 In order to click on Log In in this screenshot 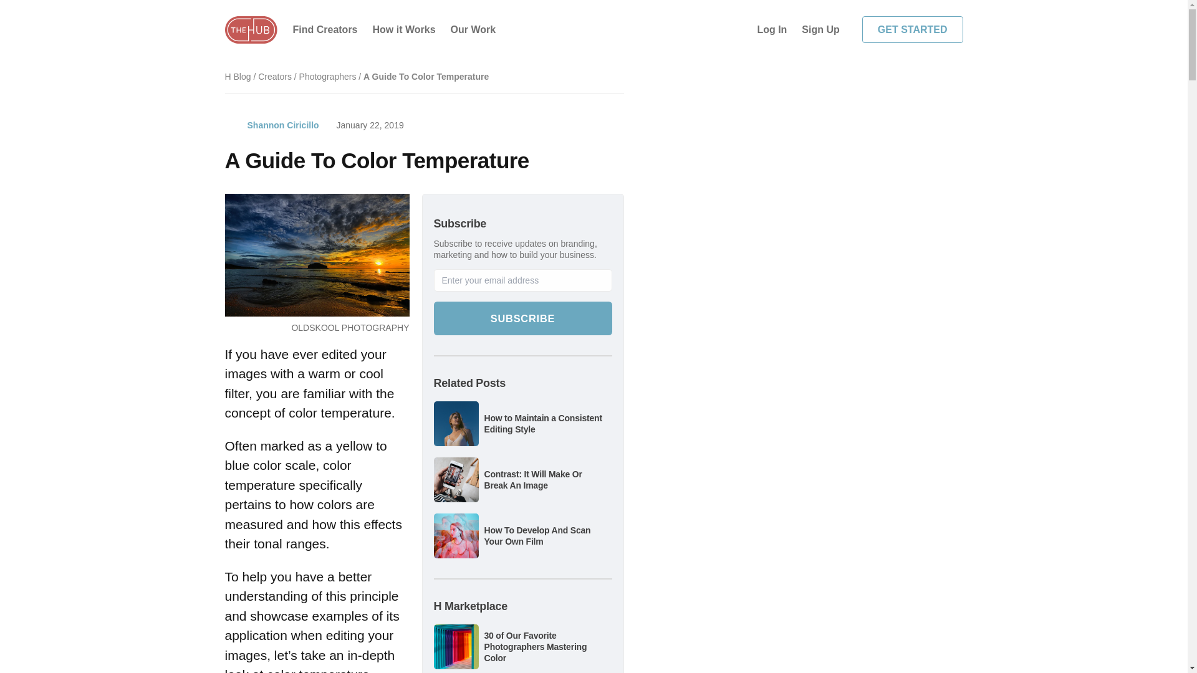, I will do `click(772, 30)`.